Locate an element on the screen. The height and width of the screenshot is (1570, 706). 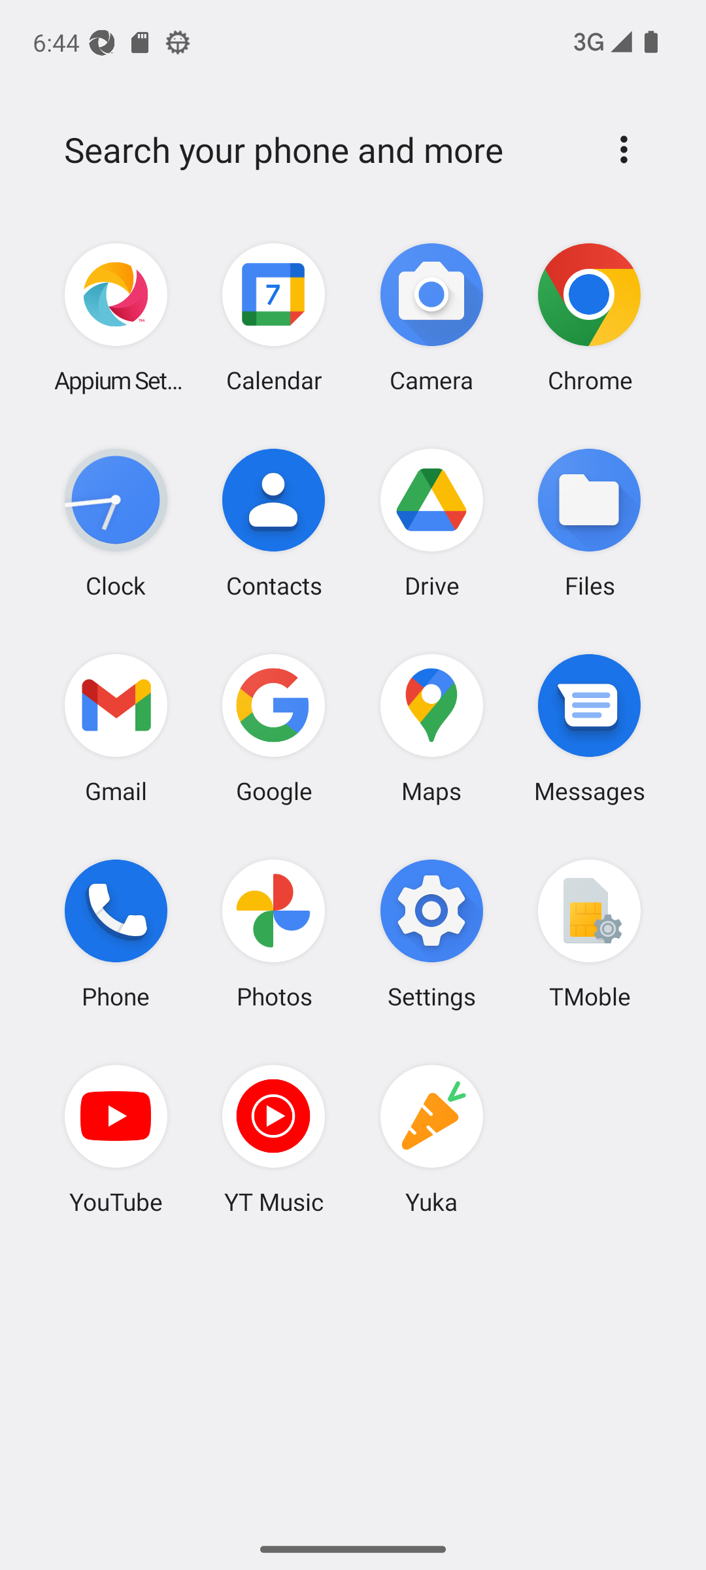
Yuka is located at coordinates (431, 1139).